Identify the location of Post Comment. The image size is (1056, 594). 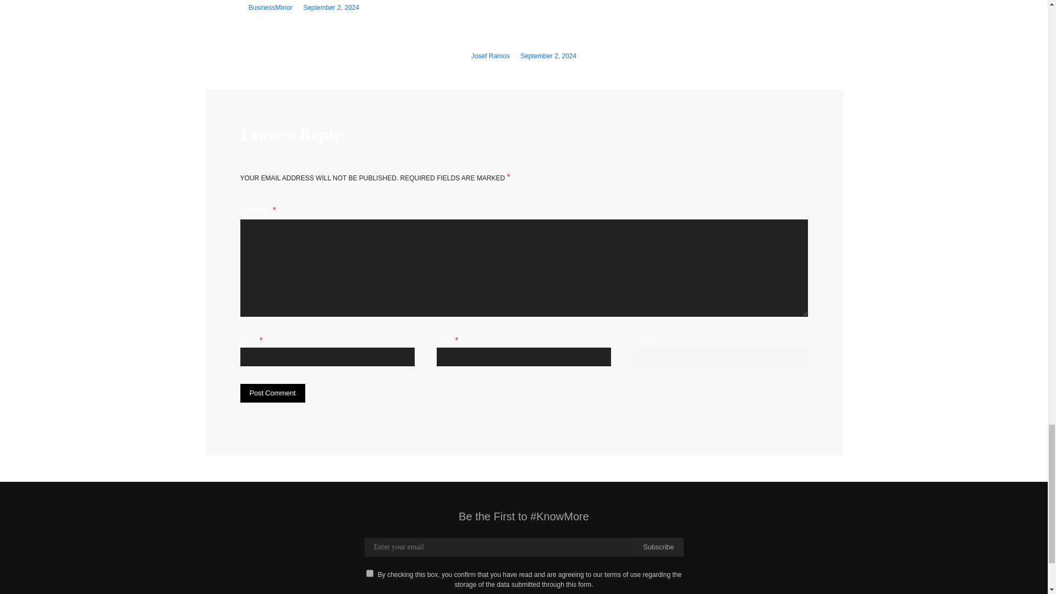
(272, 393).